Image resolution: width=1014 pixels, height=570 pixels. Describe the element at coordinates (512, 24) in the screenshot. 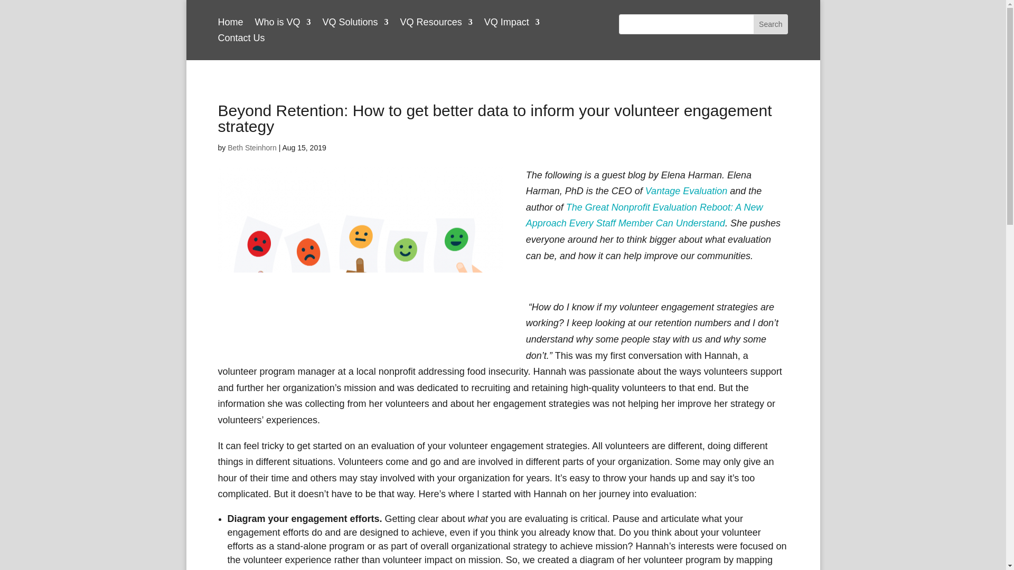

I see `VQ Impact` at that location.